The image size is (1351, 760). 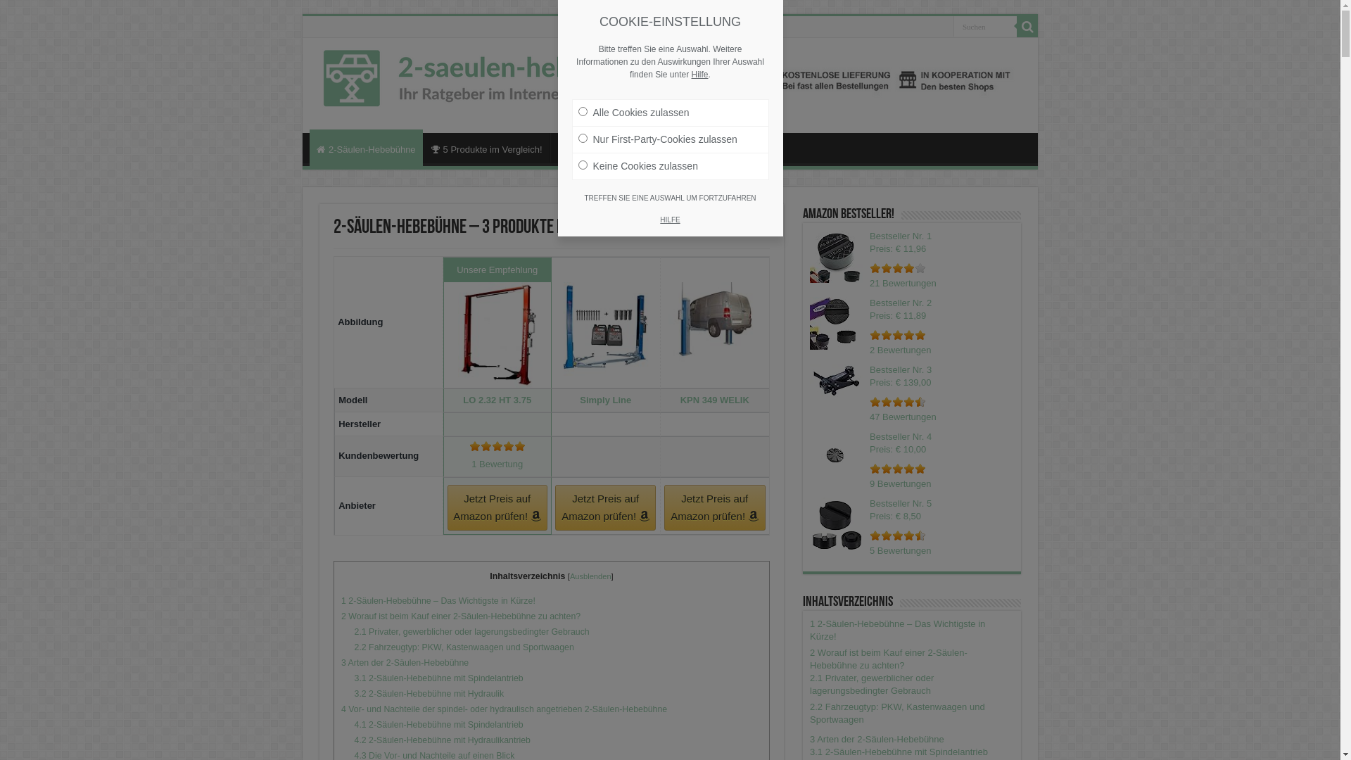 I want to click on Ausblenden, so click(x=591, y=576).